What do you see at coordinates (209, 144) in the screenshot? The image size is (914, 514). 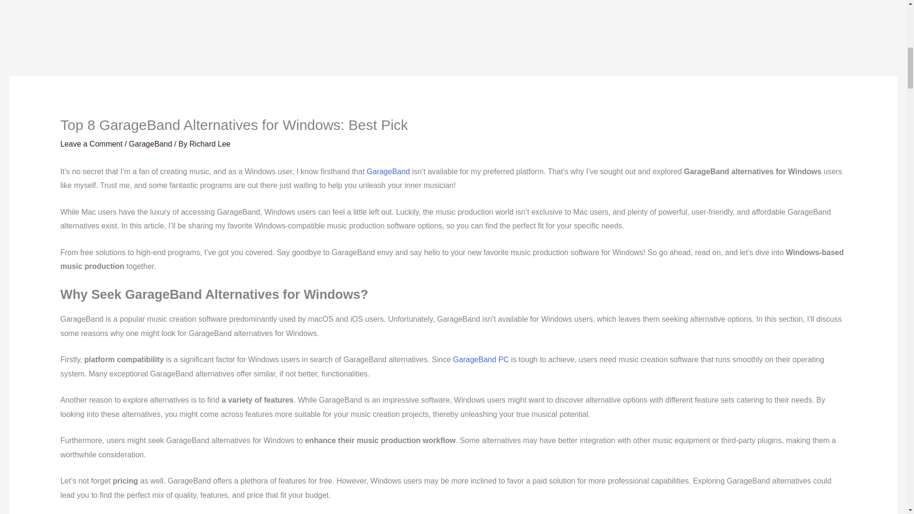 I see `Richard Lee` at bounding box center [209, 144].